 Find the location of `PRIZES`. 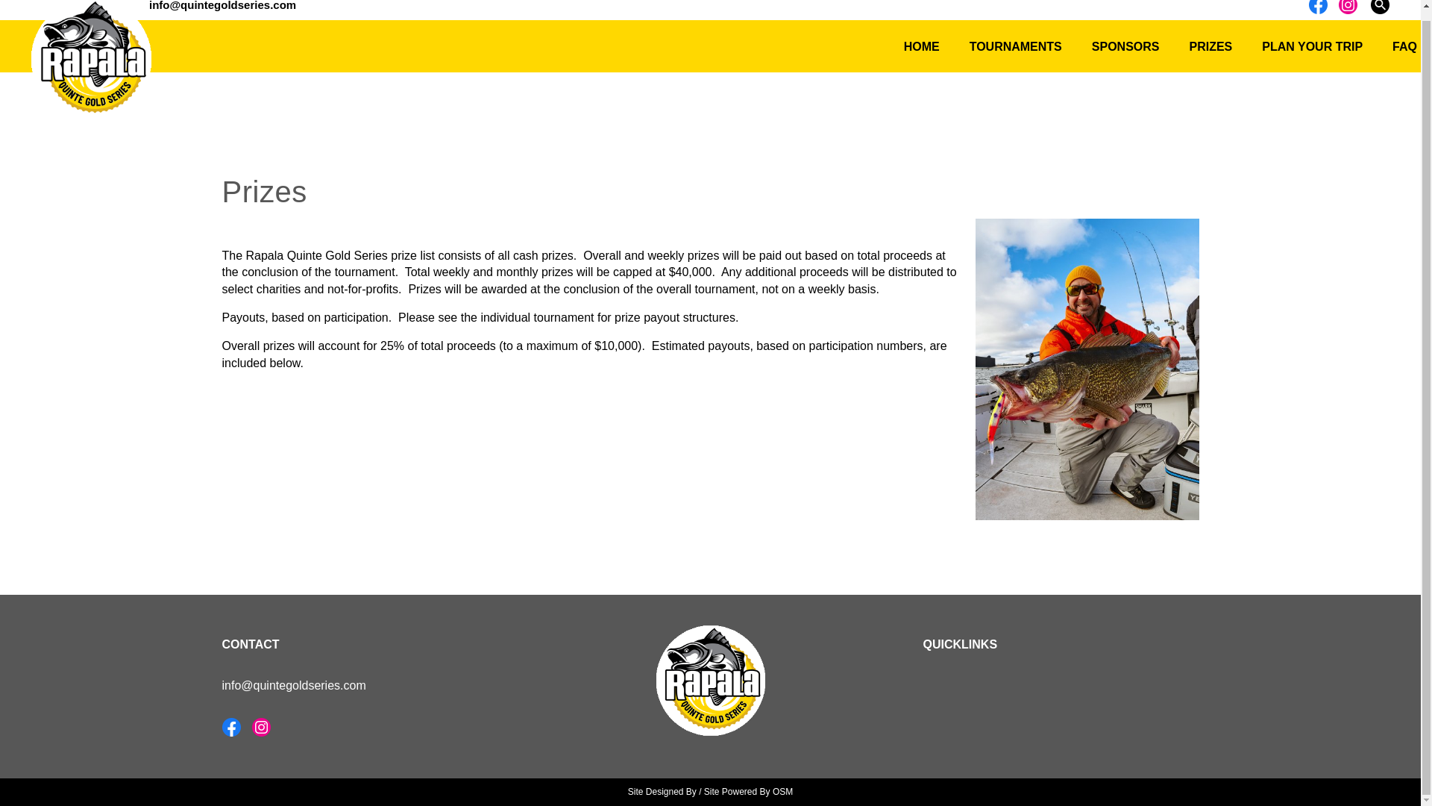

PRIZES is located at coordinates (1210, 46).